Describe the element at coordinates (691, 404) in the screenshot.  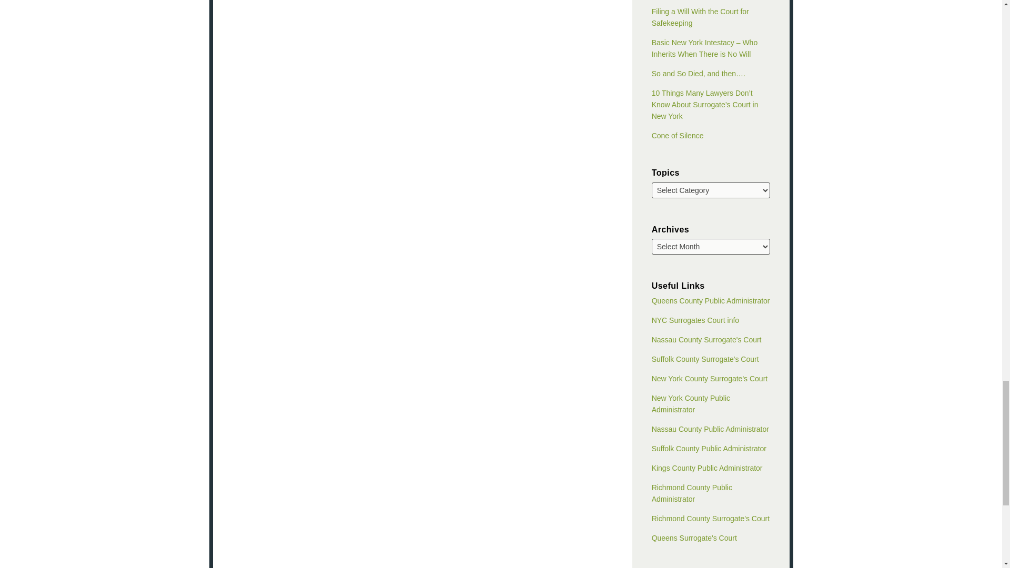
I see `New York County Public Administrator Info` at that location.